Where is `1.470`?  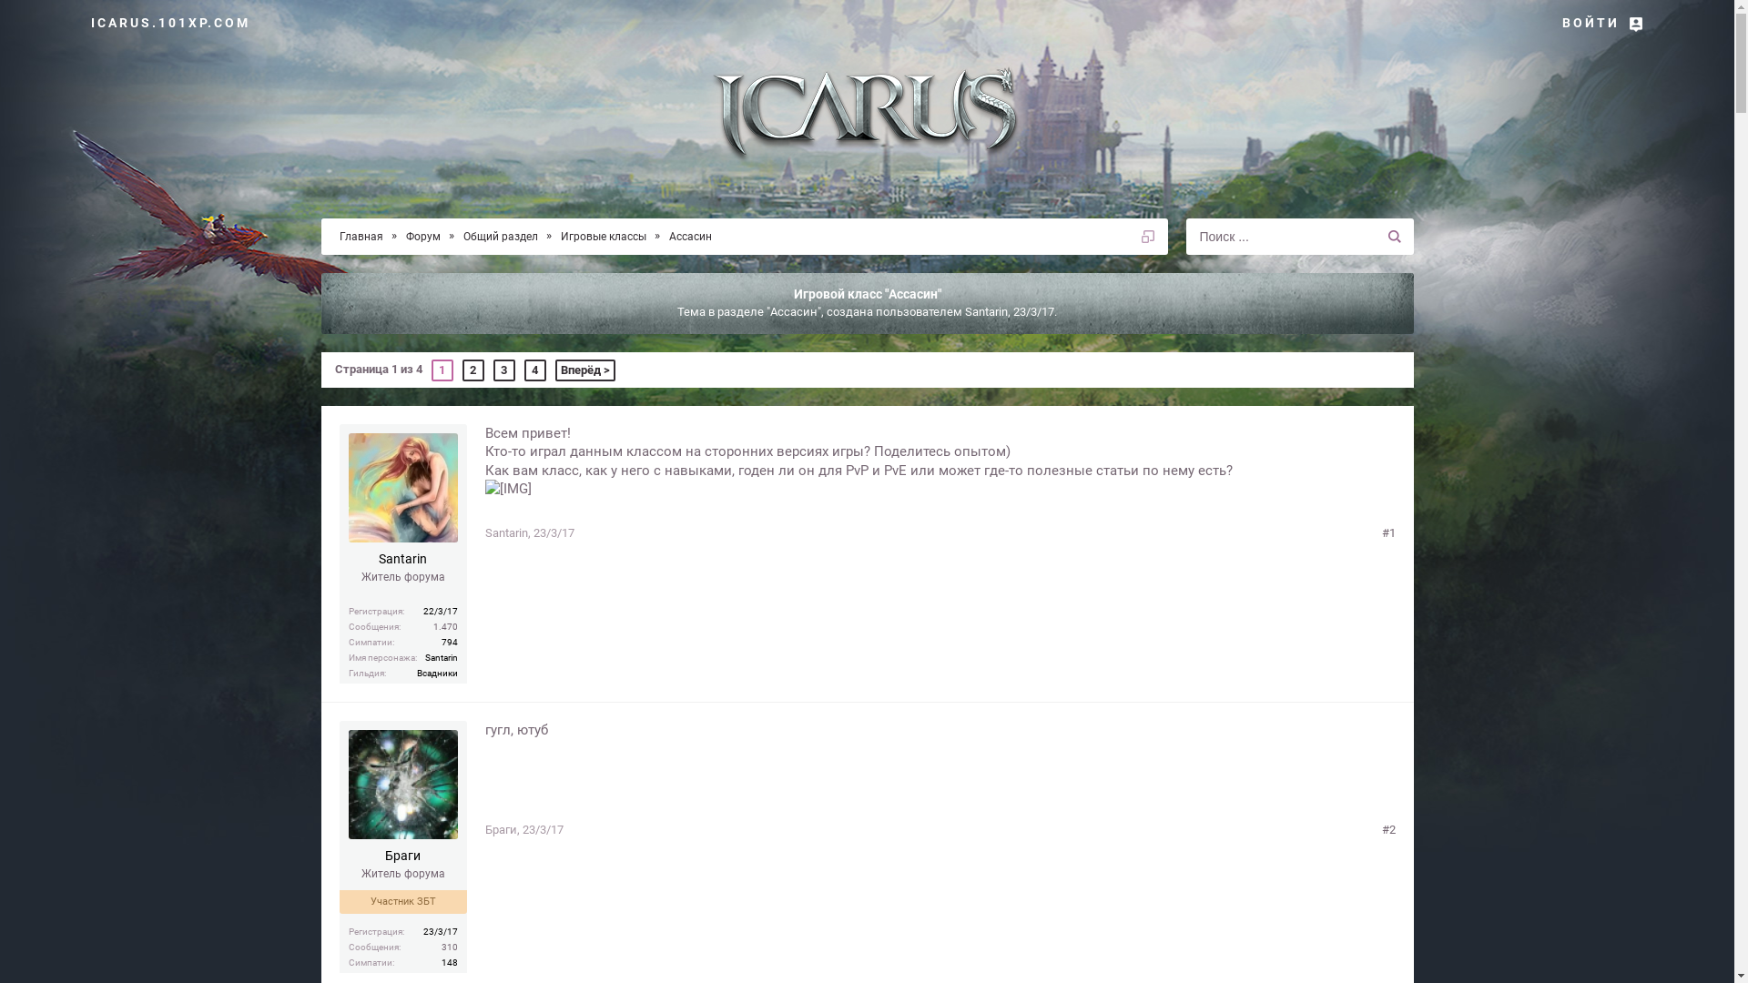 1.470 is located at coordinates (446, 626).